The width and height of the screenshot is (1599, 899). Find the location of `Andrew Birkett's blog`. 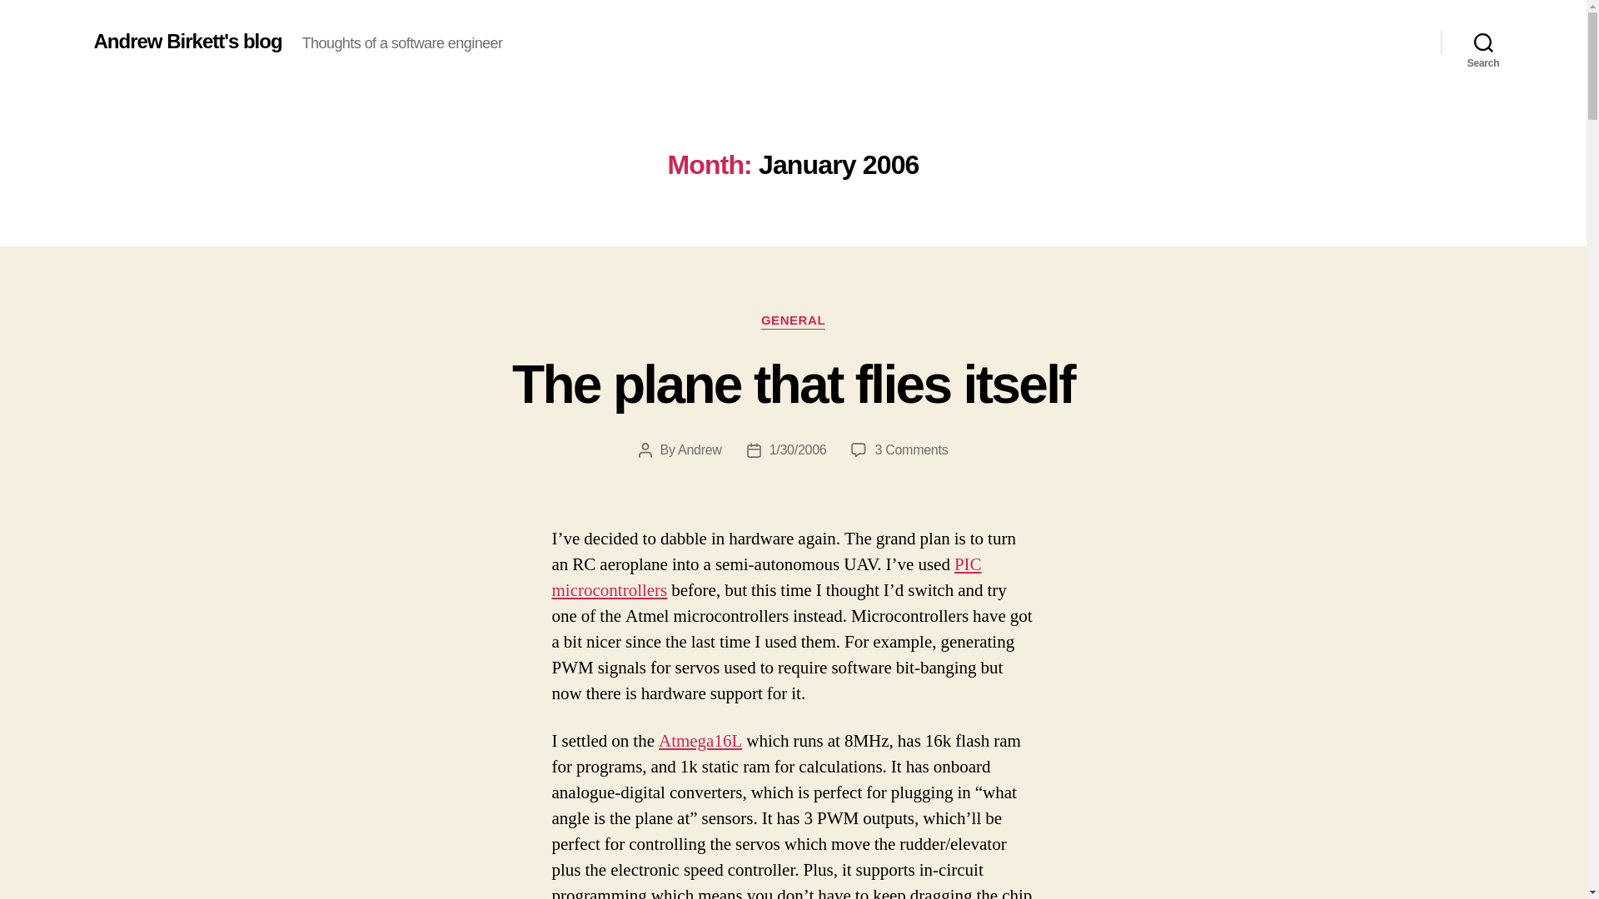

Andrew Birkett's blog is located at coordinates (187, 41).